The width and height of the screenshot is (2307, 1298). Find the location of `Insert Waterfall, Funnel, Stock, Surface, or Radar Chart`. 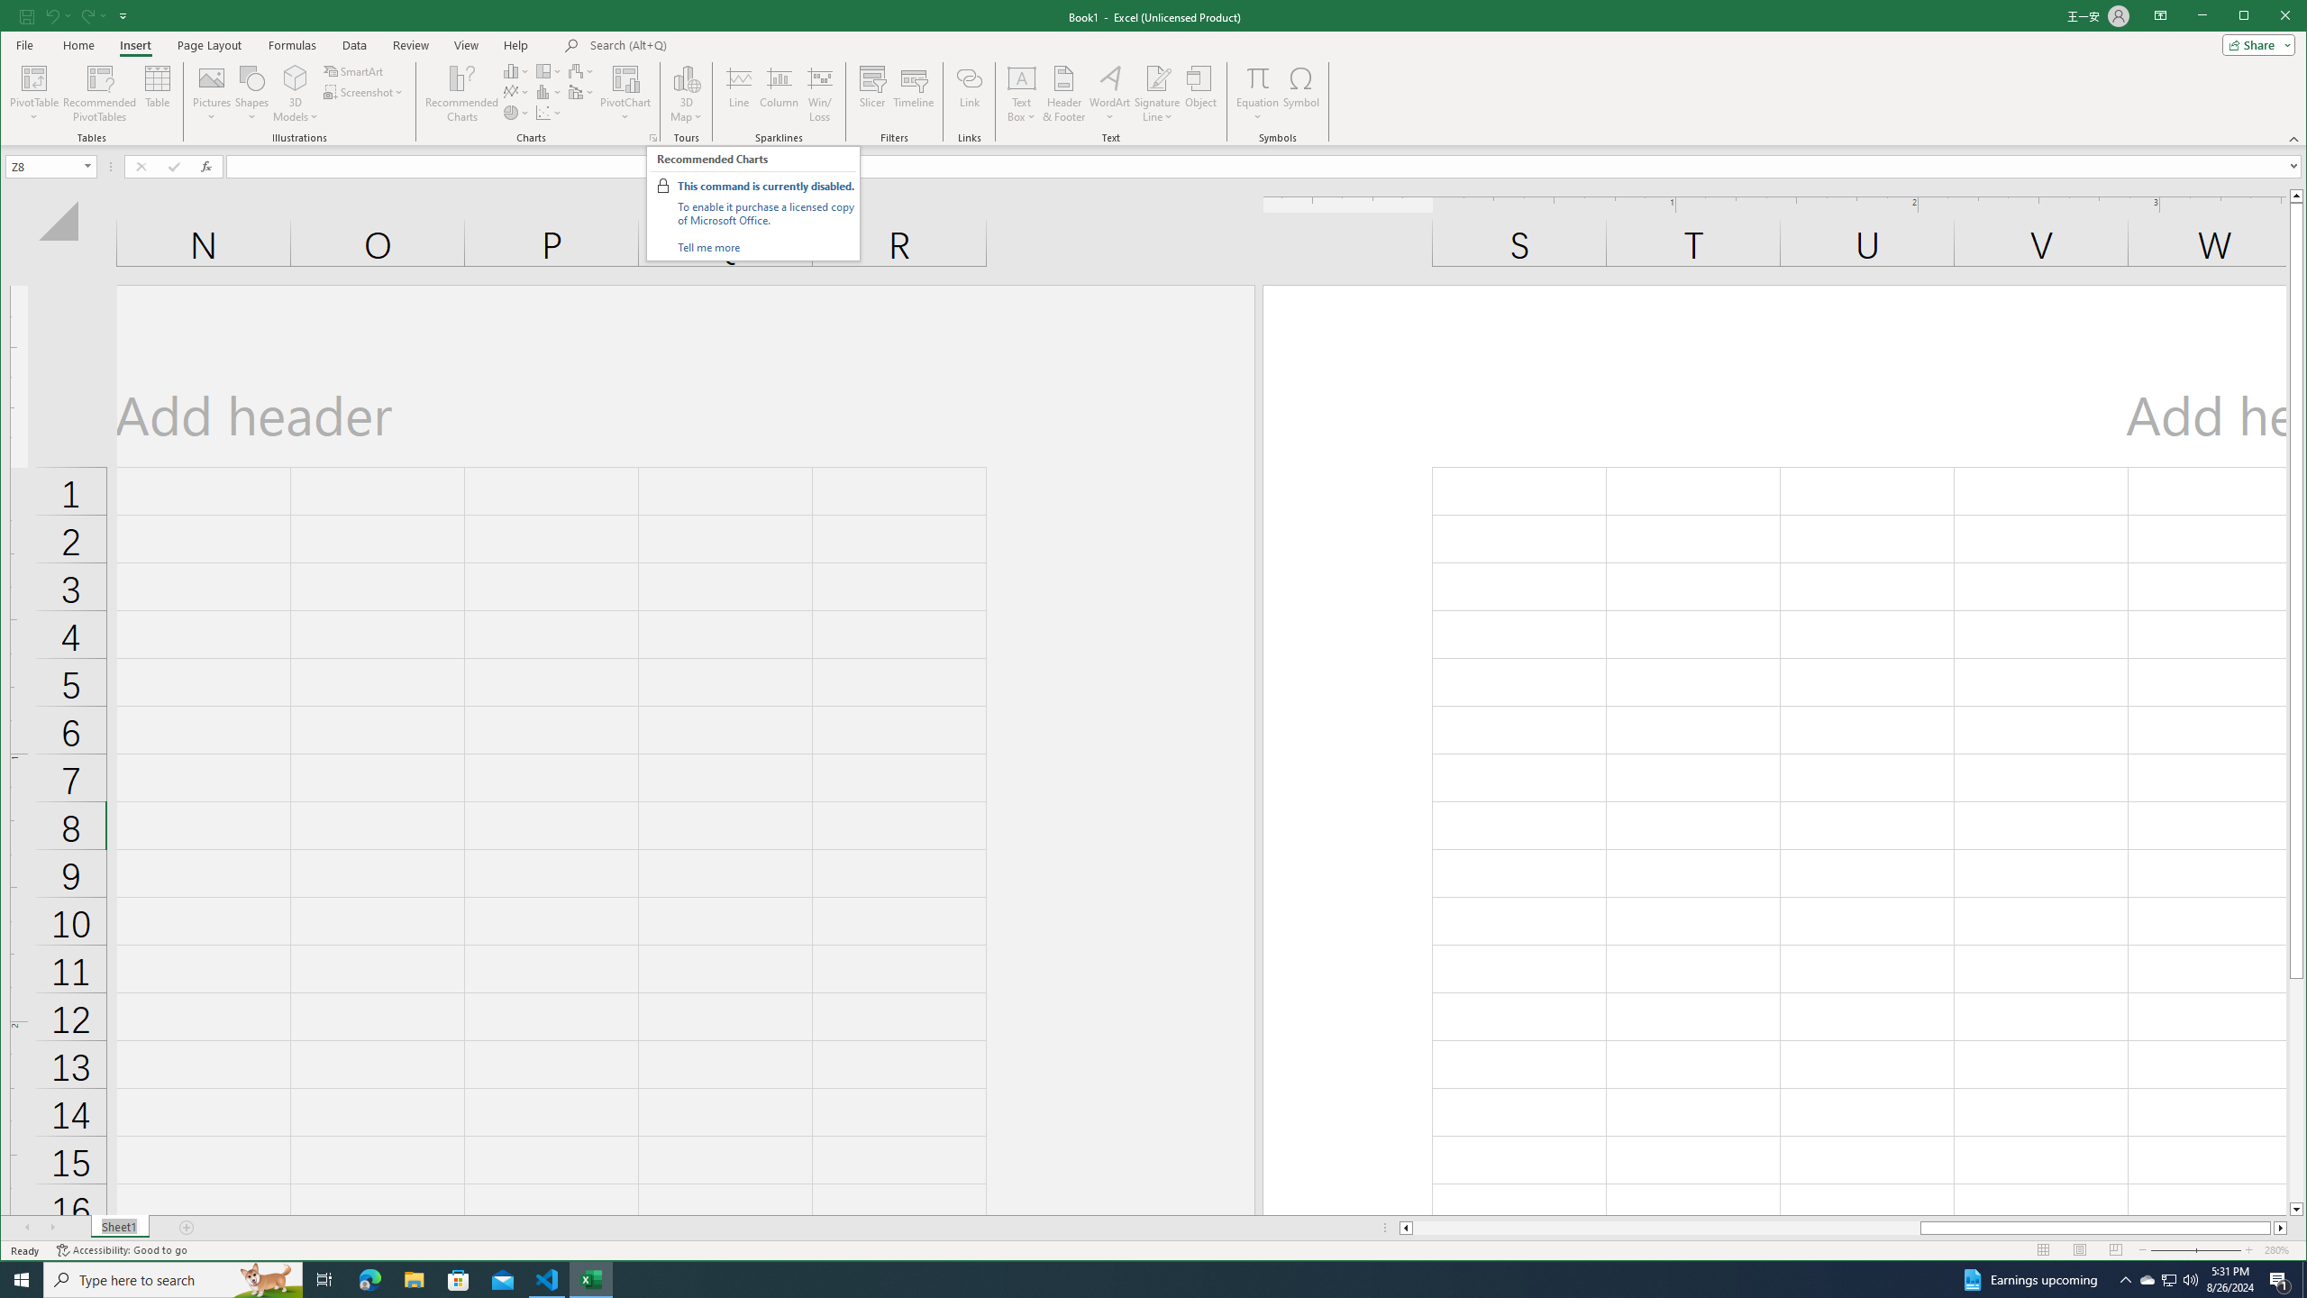

Insert Waterfall, Funnel, Stock, Surface, or Radar Chart is located at coordinates (581, 70).